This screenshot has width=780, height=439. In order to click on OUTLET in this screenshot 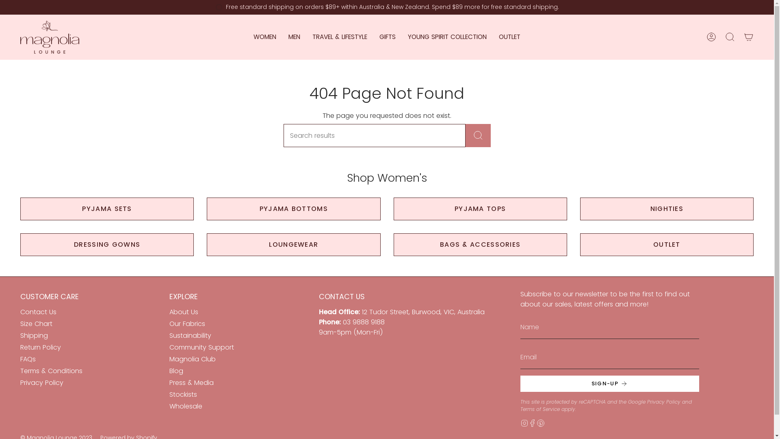, I will do `click(667, 245)`.